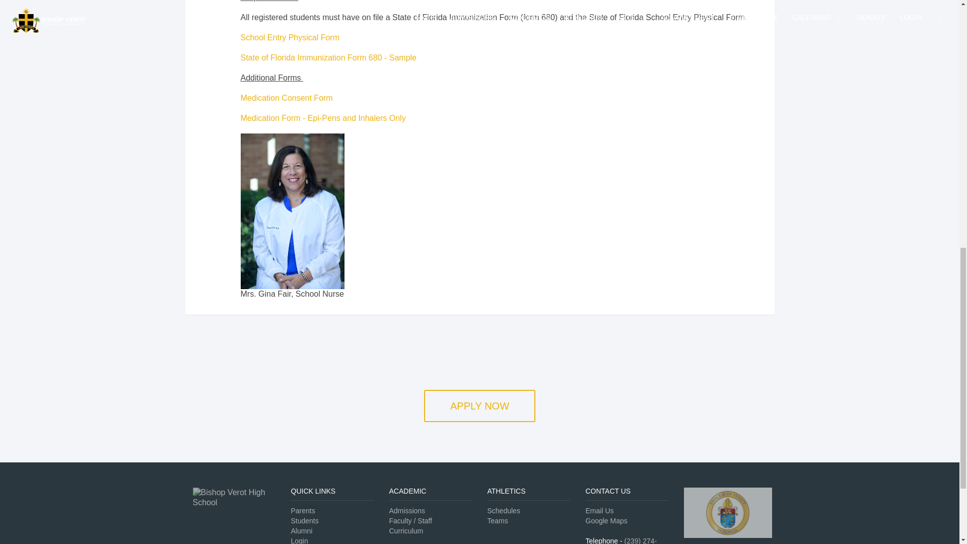  What do you see at coordinates (498, 521) in the screenshot?
I see `Teams` at bounding box center [498, 521].